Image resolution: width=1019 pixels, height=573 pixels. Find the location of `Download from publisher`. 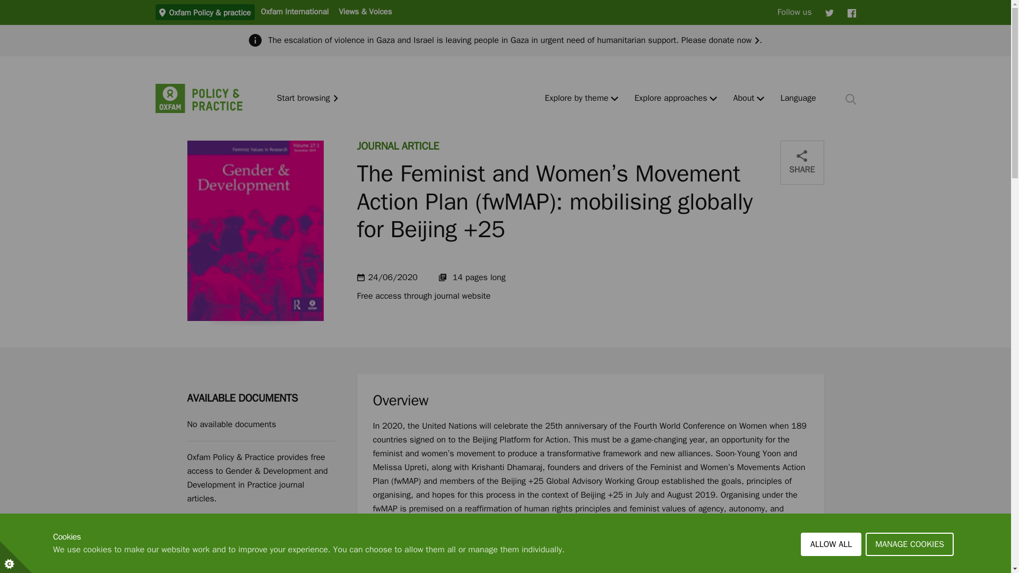

Download from publisher is located at coordinates (257, 541).